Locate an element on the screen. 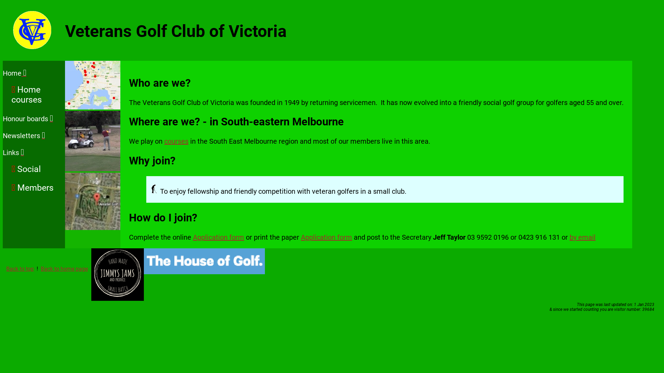  Club Sponsor is located at coordinates (204, 261).